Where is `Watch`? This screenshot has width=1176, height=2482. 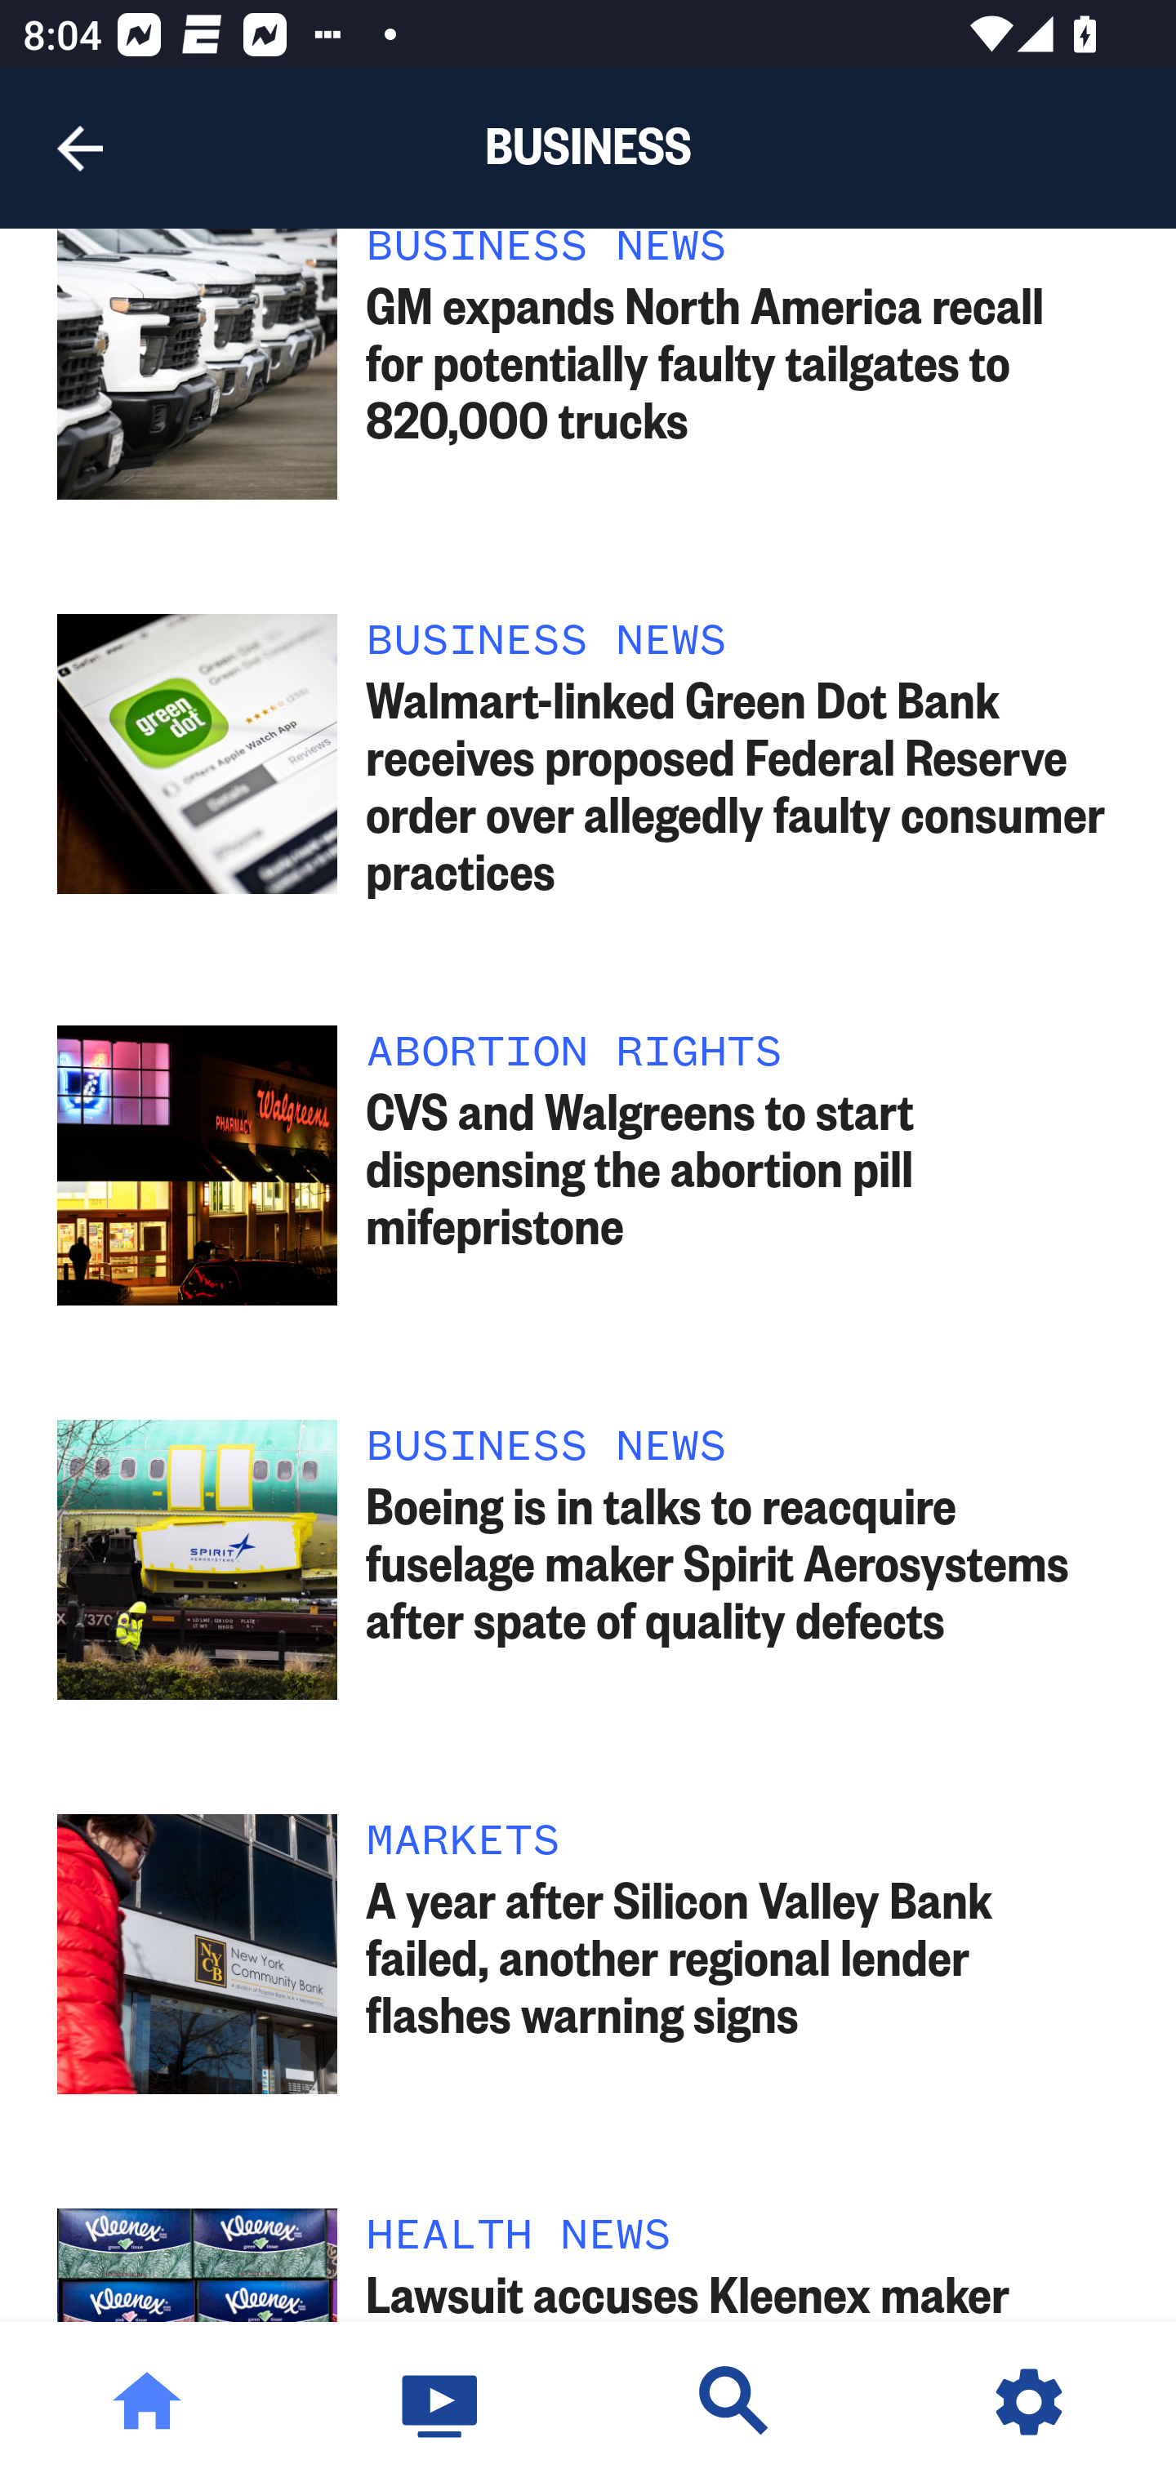 Watch is located at coordinates (441, 2402).